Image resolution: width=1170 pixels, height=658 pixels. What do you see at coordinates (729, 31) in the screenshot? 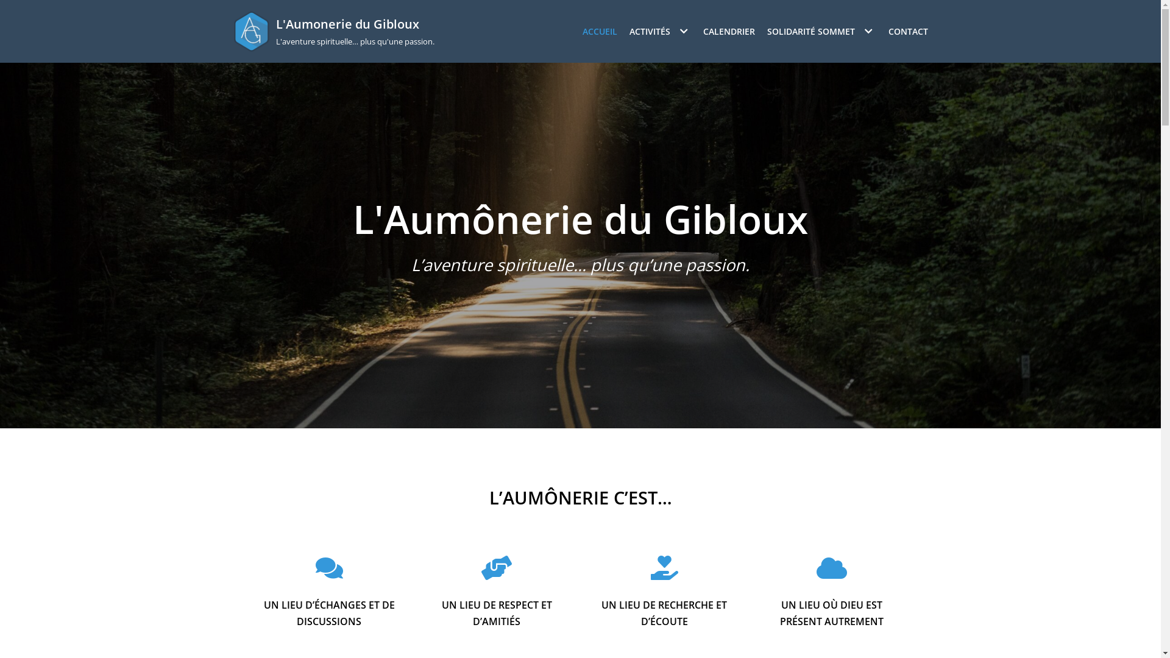
I see `CALENDRIER` at bounding box center [729, 31].